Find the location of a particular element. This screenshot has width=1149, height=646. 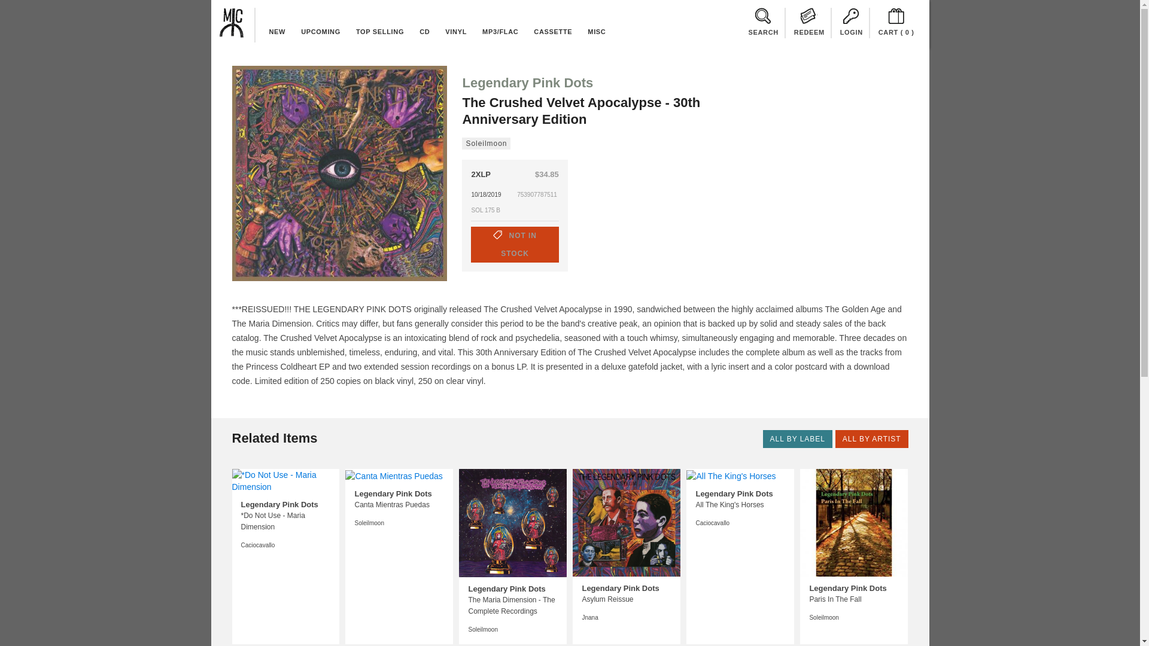

ALL BY LABEL is located at coordinates (797, 439).